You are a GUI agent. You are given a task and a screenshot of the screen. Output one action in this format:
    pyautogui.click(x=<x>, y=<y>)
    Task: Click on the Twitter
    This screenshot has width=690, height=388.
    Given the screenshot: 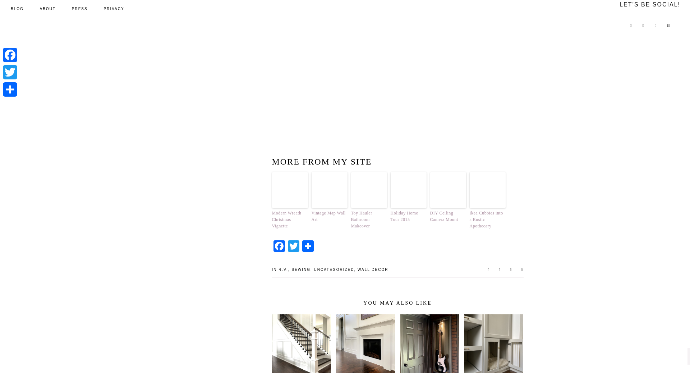 What is the action you would take?
    pyautogui.click(x=293, y=247)
    